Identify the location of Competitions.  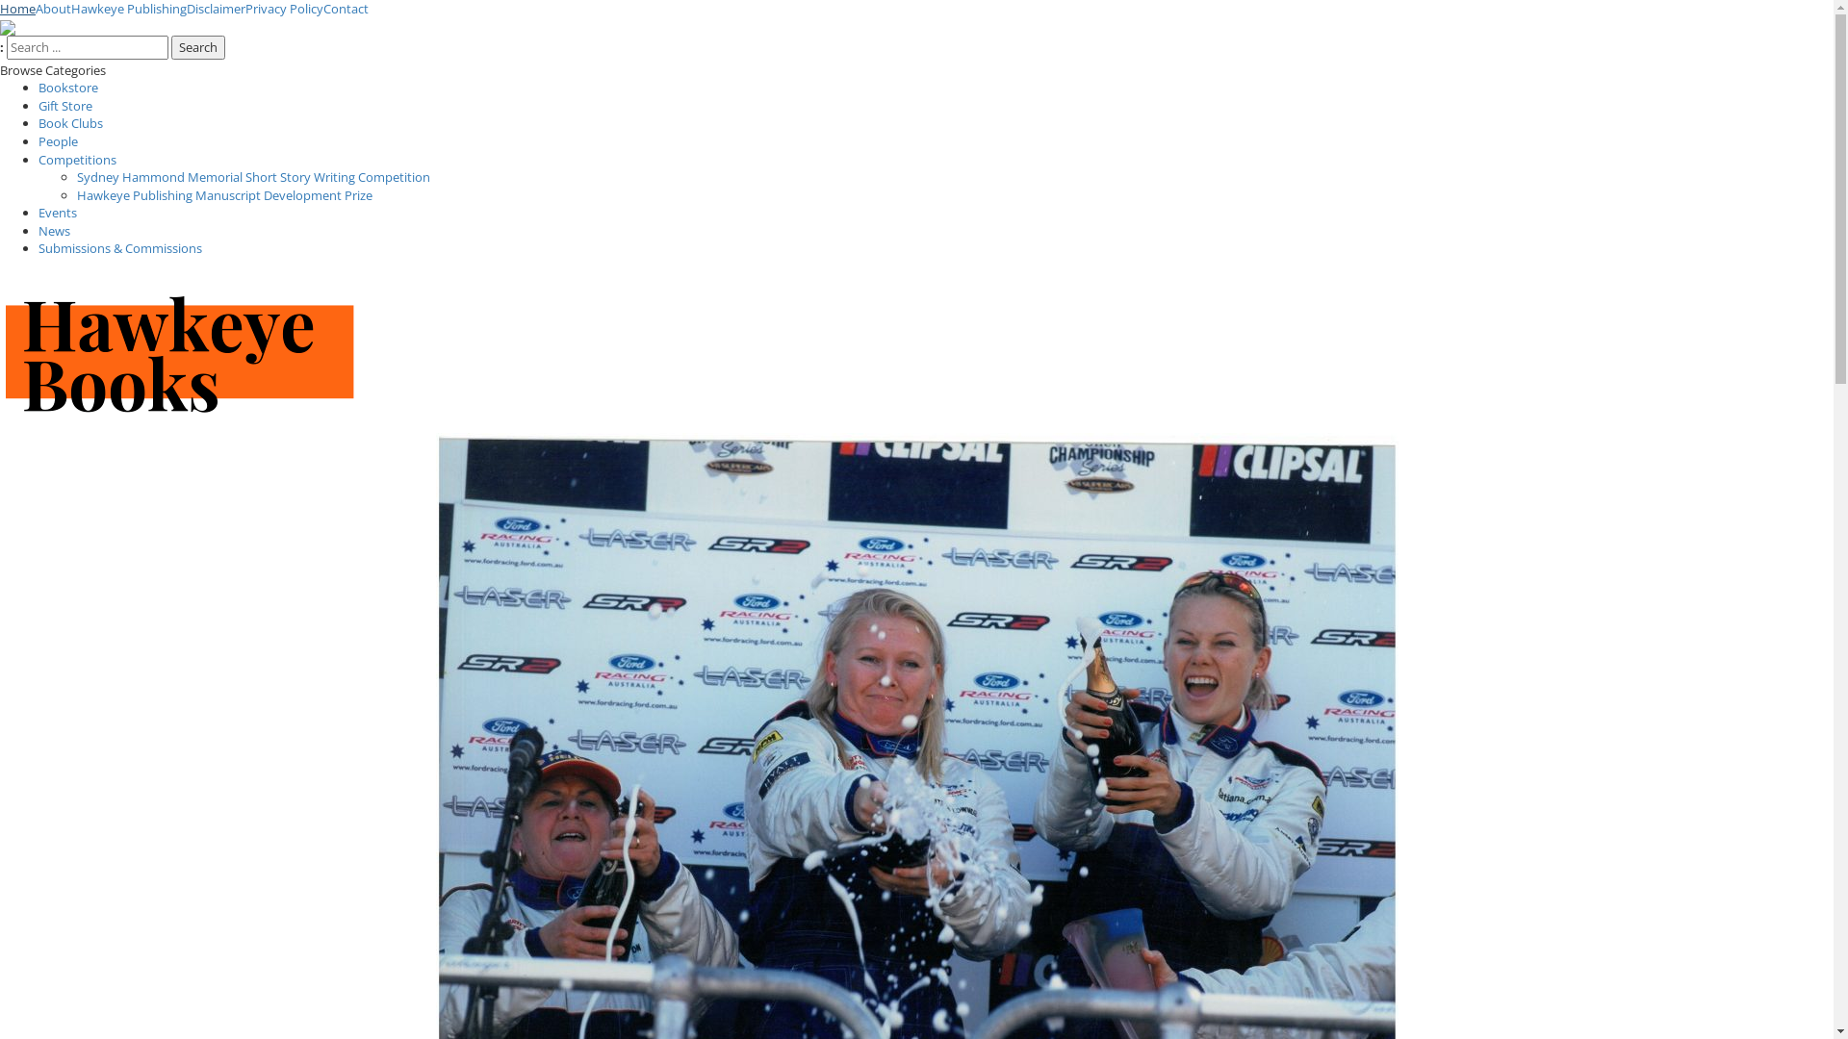
(77, 158).